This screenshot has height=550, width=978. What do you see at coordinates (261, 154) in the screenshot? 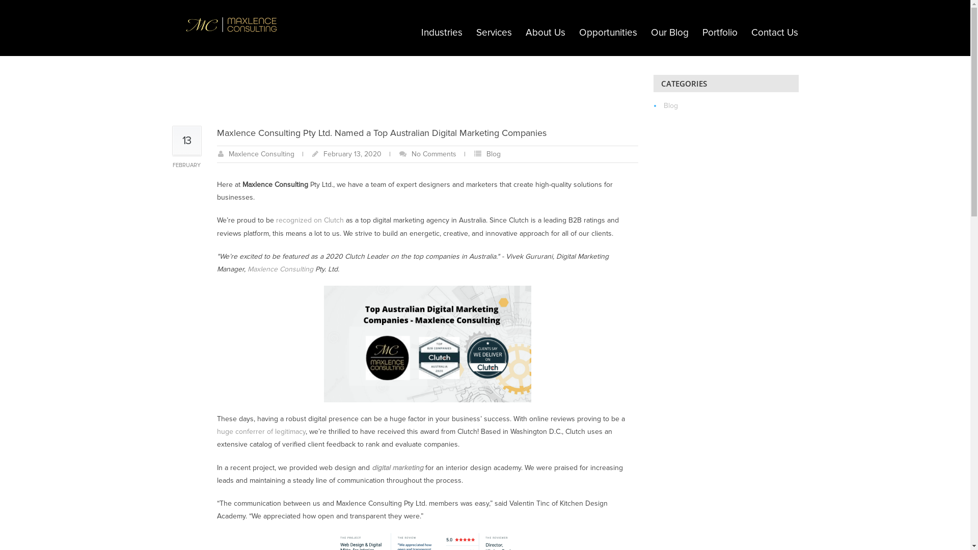
I see `Maxlence Consulting` at bounding box center [261, 154].